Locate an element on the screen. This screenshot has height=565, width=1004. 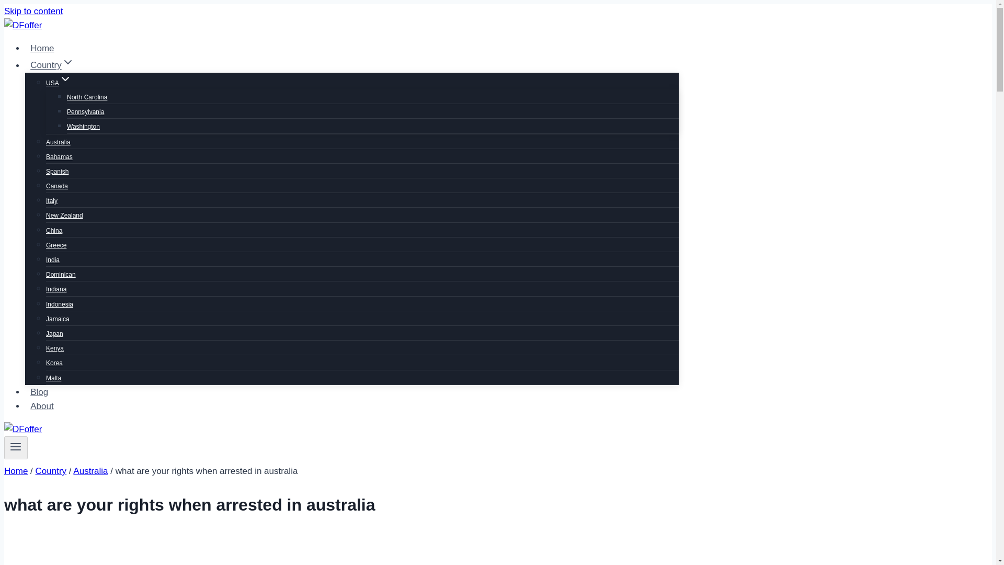
Spanish is located at coordinates (57, 171).